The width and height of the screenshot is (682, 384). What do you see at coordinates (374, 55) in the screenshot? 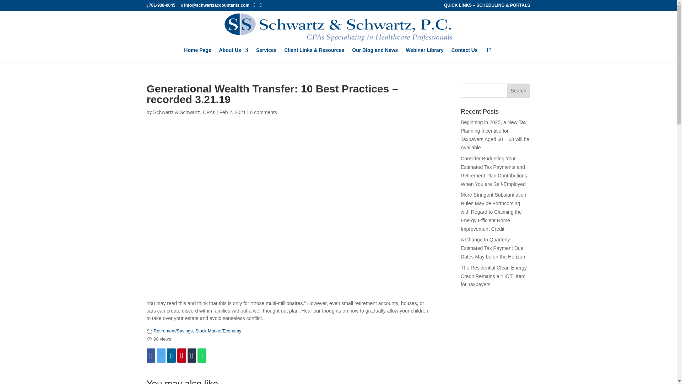
I see `Our Blog and News` at bounding box center [374, 55].